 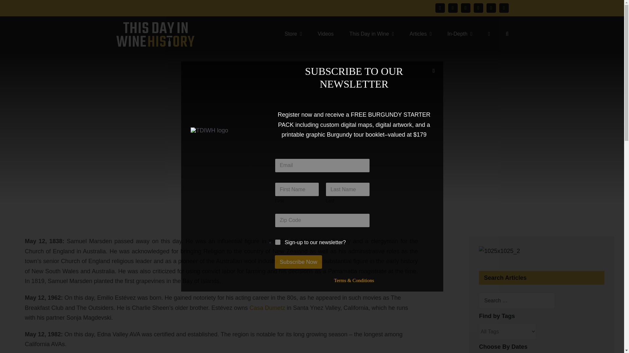 I want to click on LinkedIn, so click(x=504, y=8).